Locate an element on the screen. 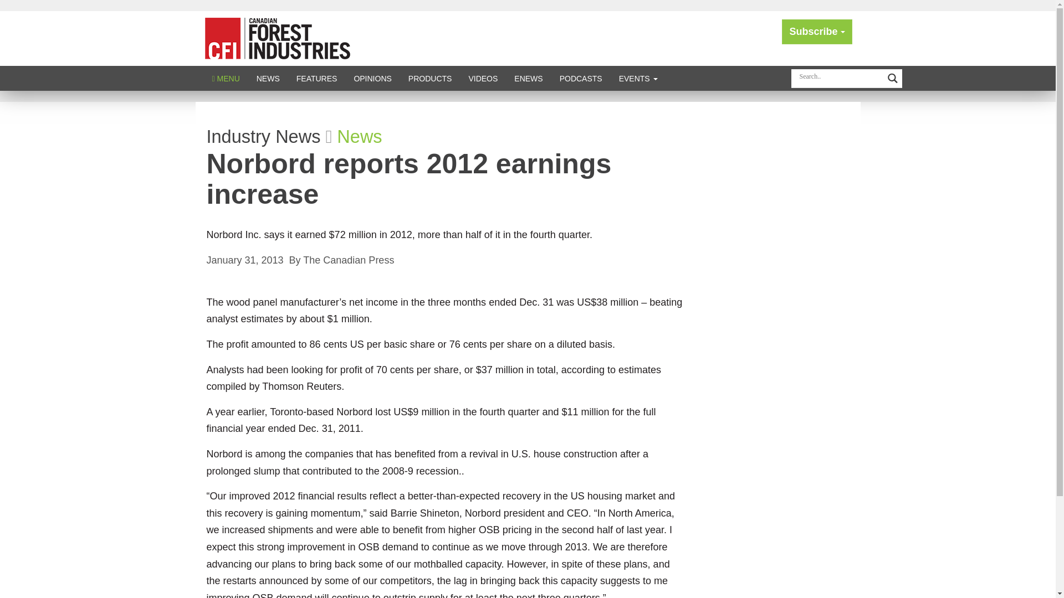 The image size is (1064, 598). ENEWS is located at coordinates (529, 78).